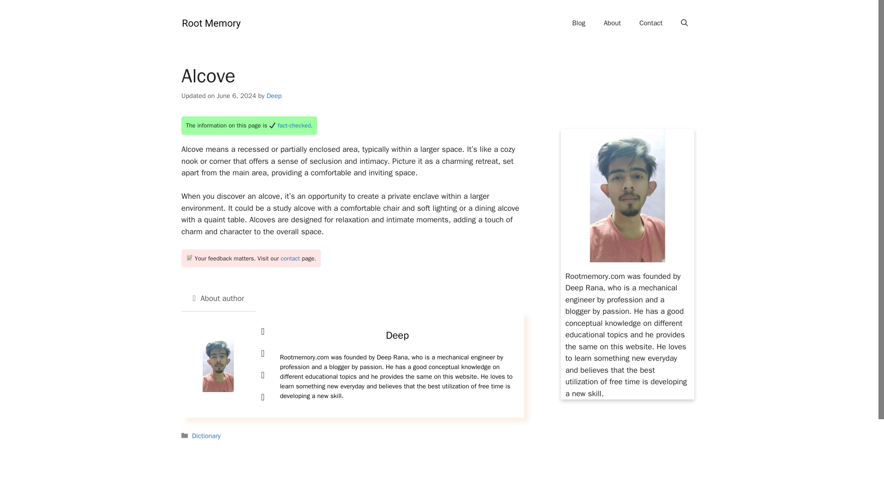 The width and height of the screenshot is (884, 497). What do you see at coordinates (291, 258) in the screenshot?
I see `contact` at bounding box center [291, 258].